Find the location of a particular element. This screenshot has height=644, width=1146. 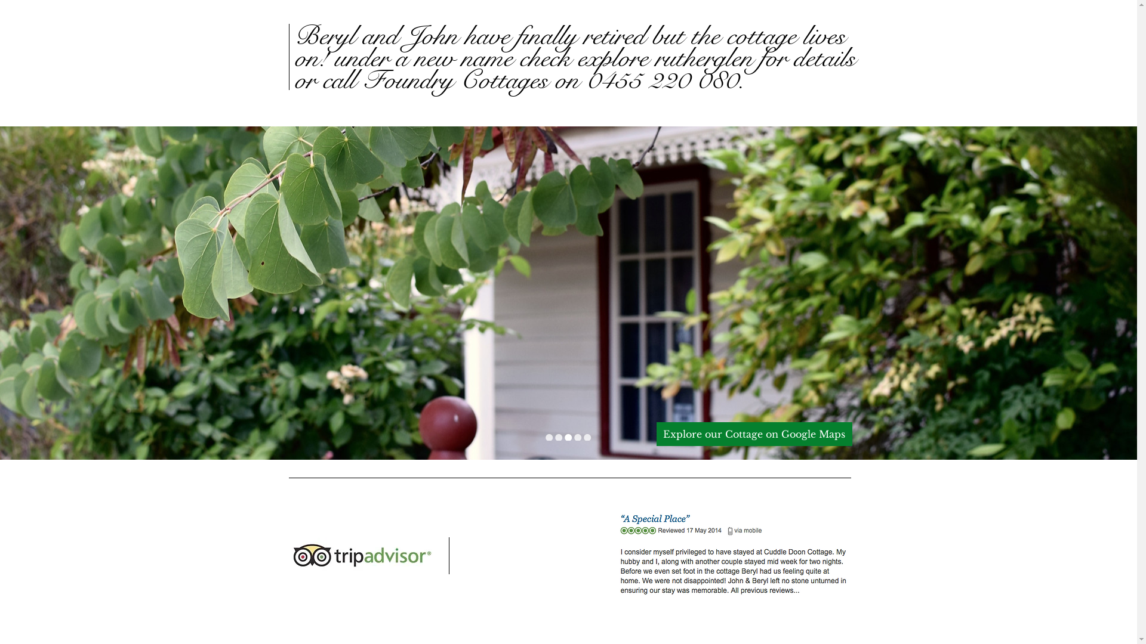

trip-advisor-logo.jpg is located at coordinates (363, 556).